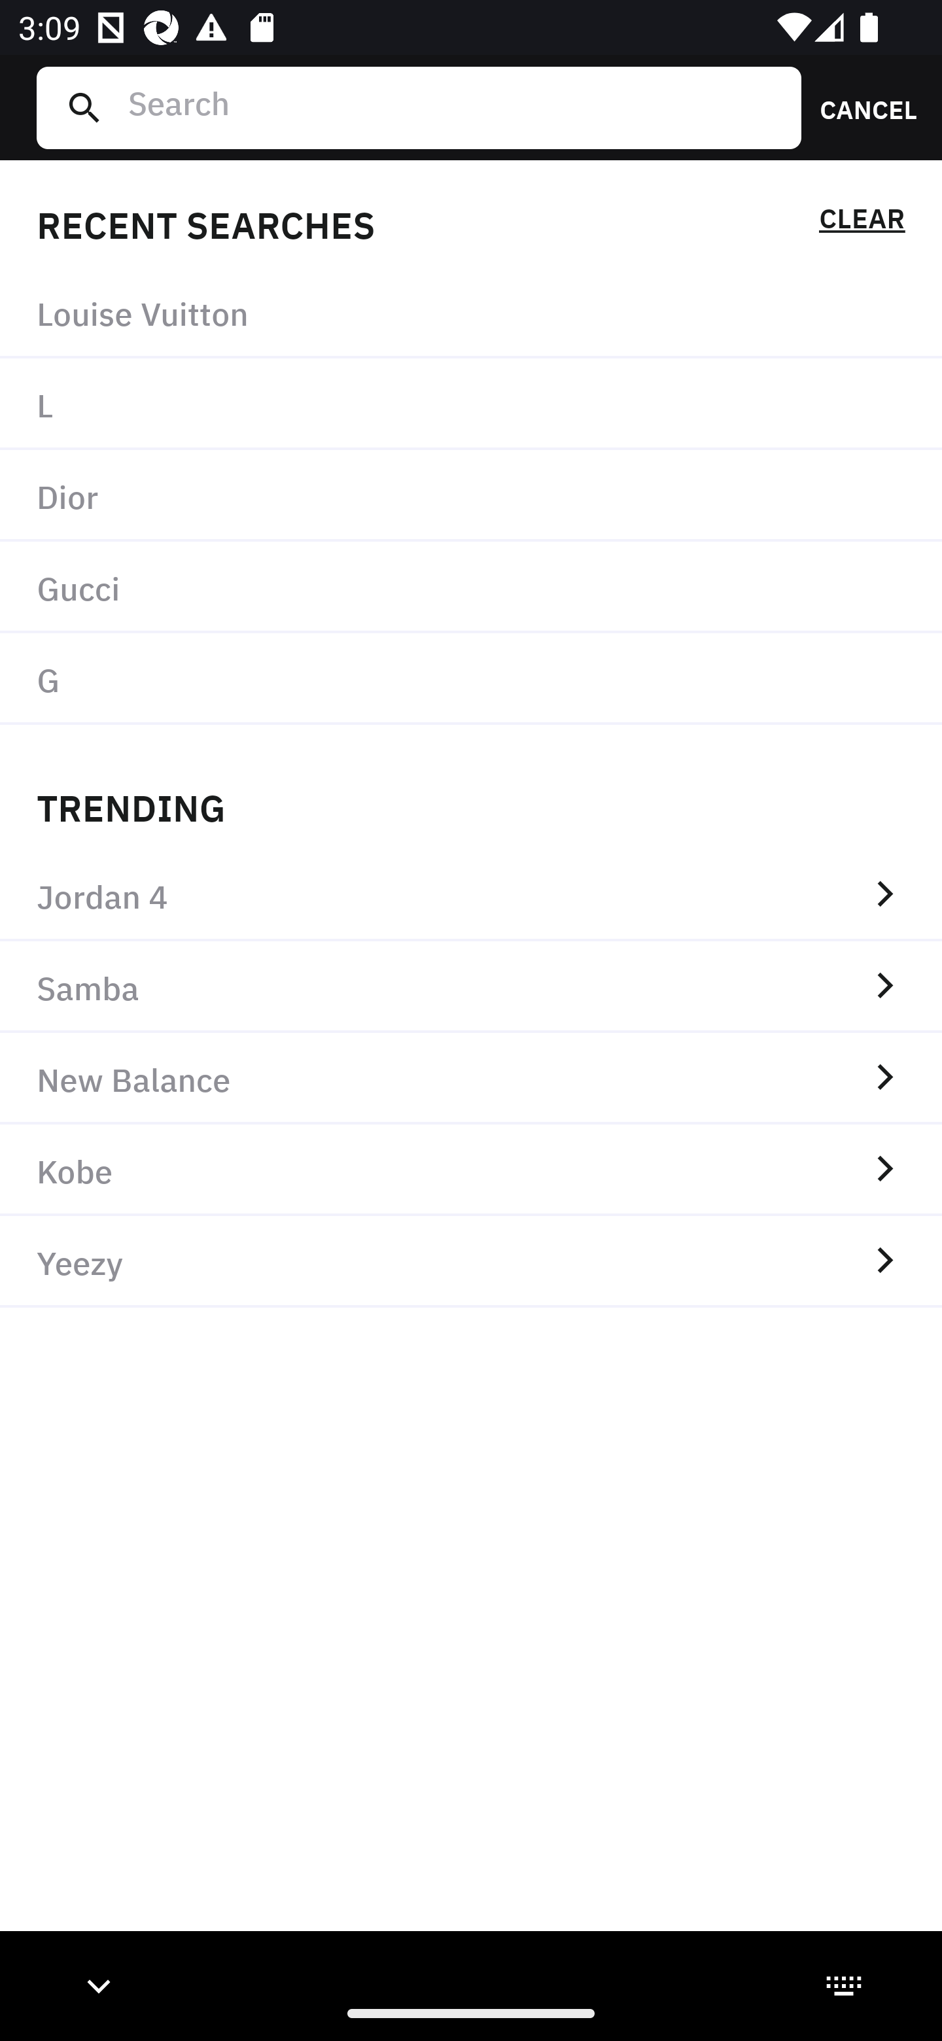 The width and height of the screenshot is (942, 2041). Describe the element at coordinates (471, 678) in the screenshot. I see `G` at that location.